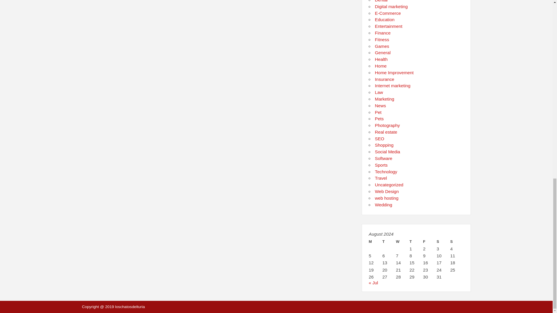  Describe the element at coordinates (381, 66) in the screenshot. I see `Home` at that location.